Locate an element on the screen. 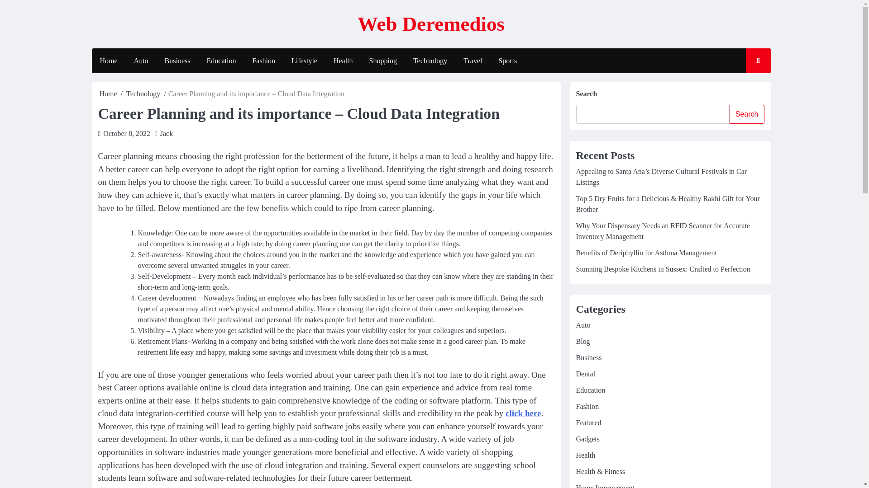 The width and height of the screenshot is (869, 488). Search is located at coordinates (750, 87).